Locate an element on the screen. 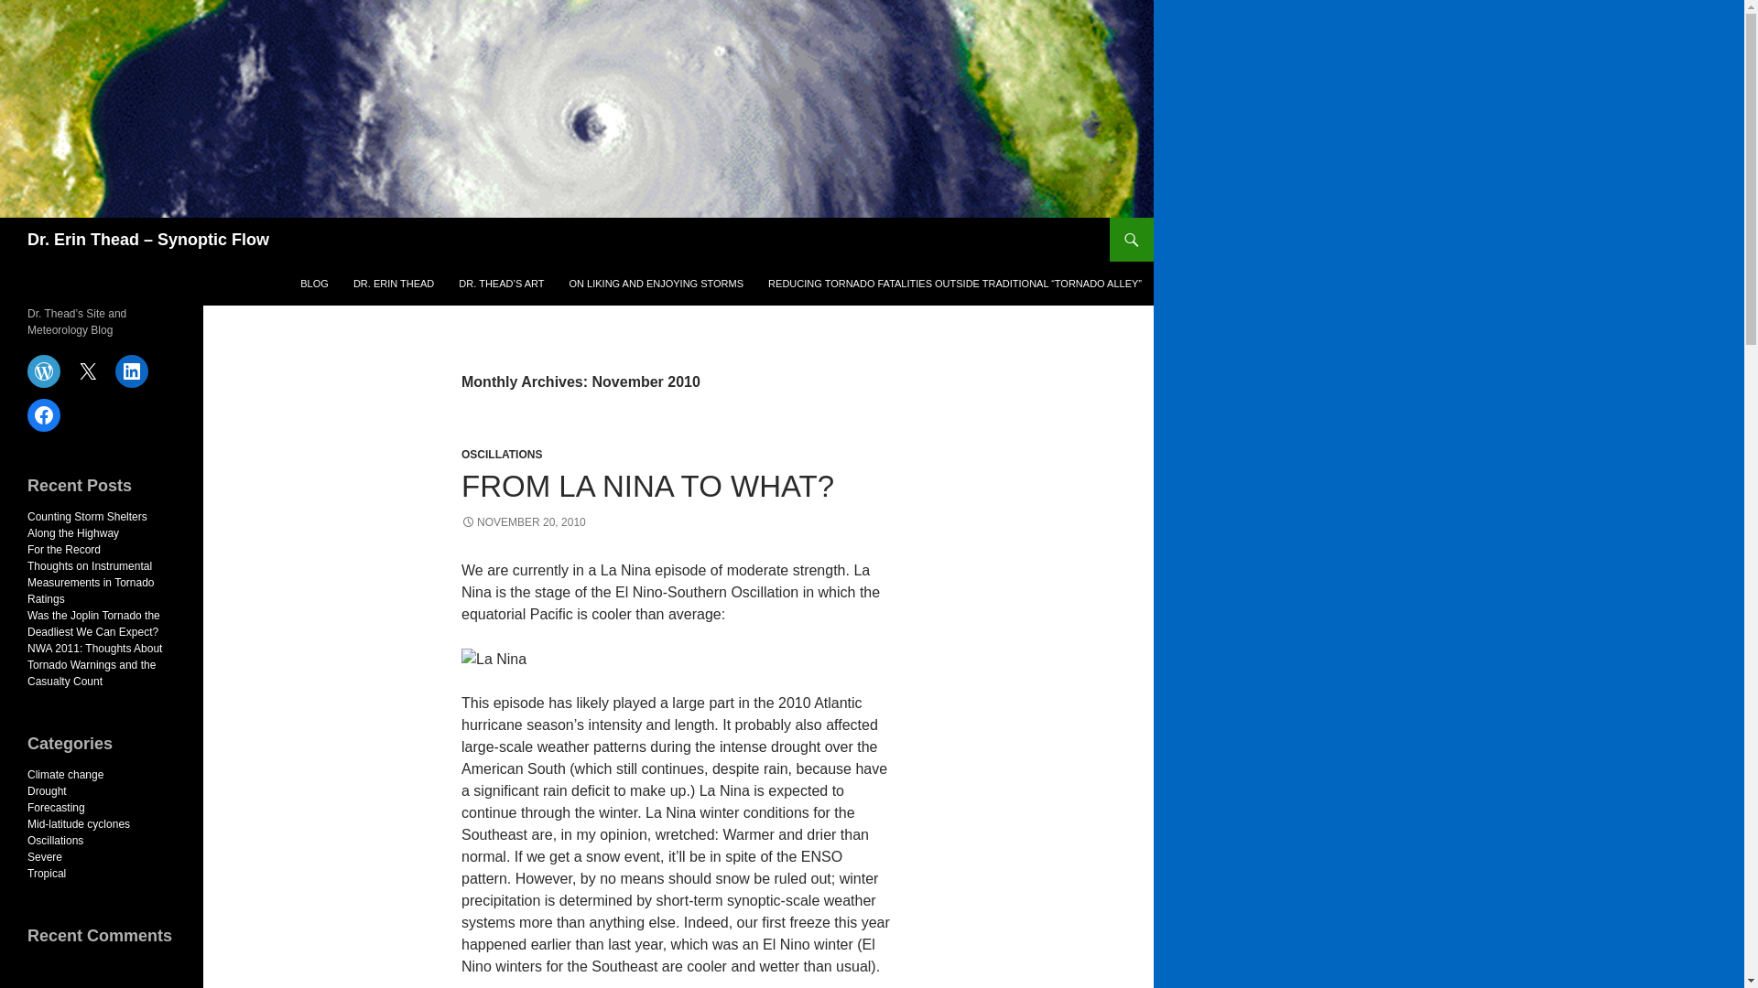 This screenshot has height=988, width=1758. Drought is located at coordinates (47, 790).